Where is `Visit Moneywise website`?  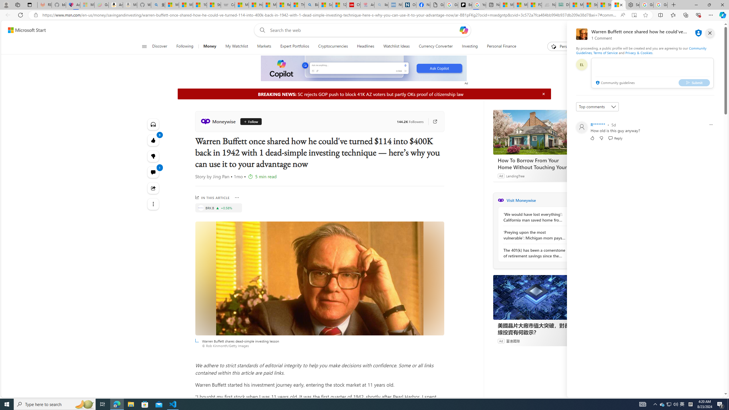
Visit Moneywise website is located at coordinates (571, 200).